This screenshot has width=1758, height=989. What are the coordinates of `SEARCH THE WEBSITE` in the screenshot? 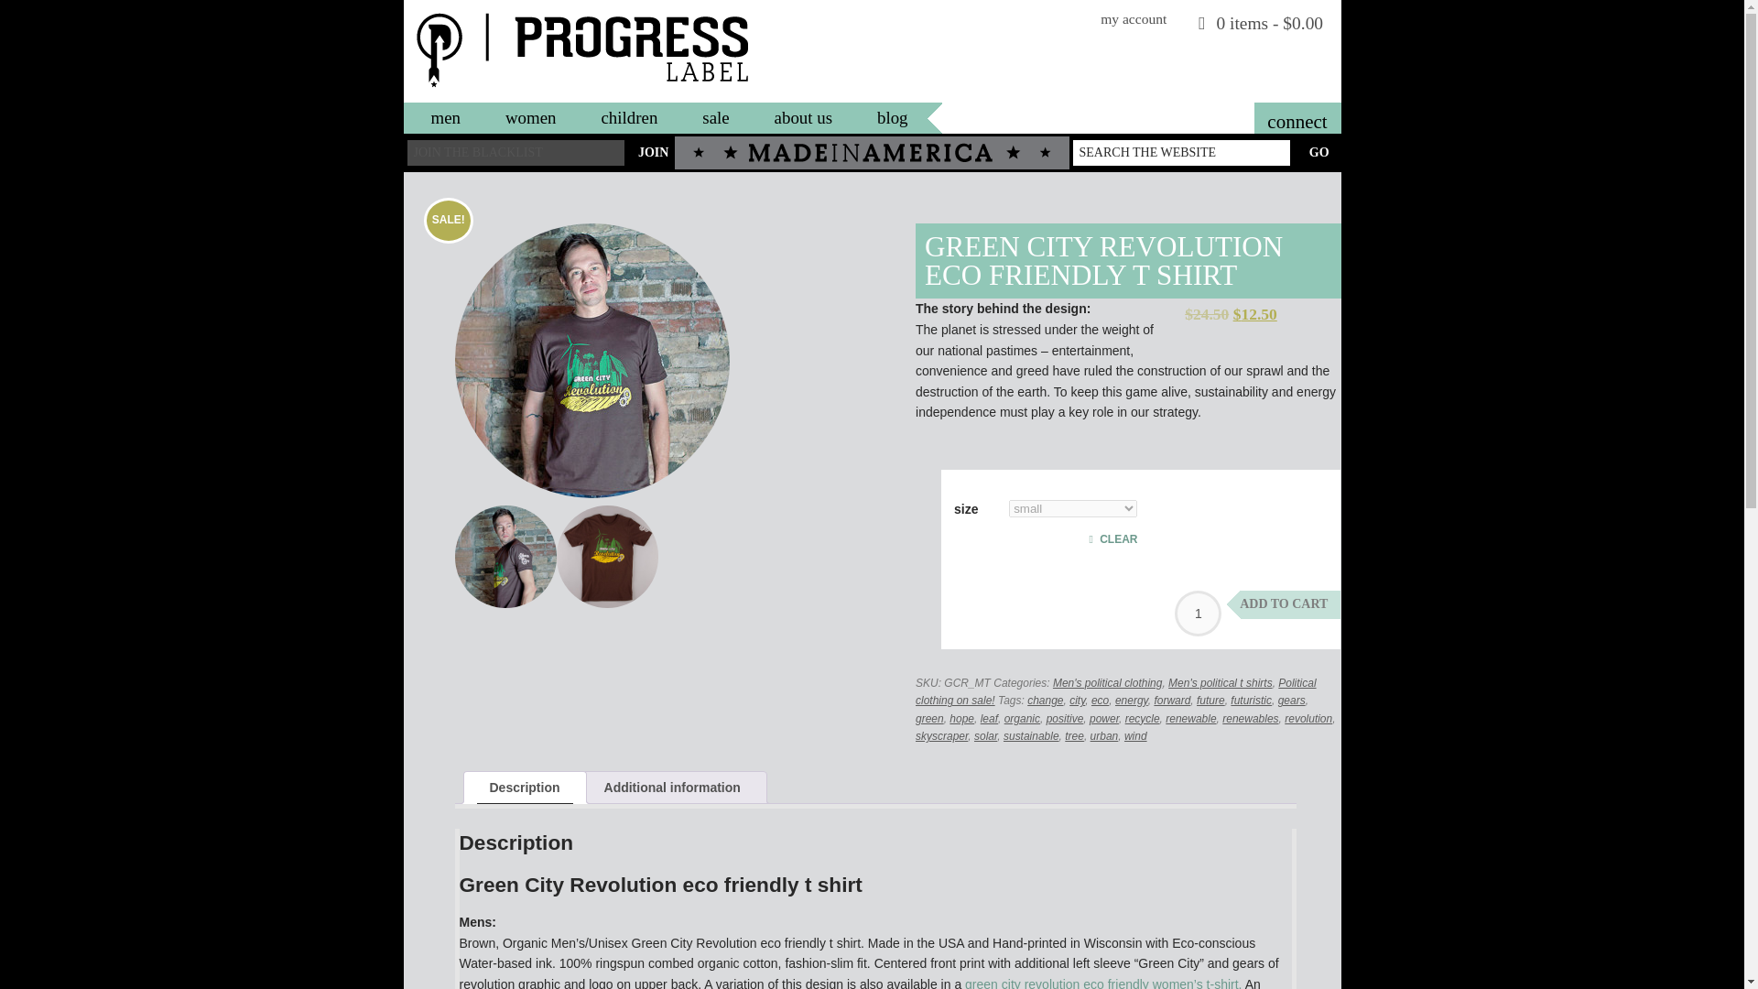 It's located at (1181, 153).